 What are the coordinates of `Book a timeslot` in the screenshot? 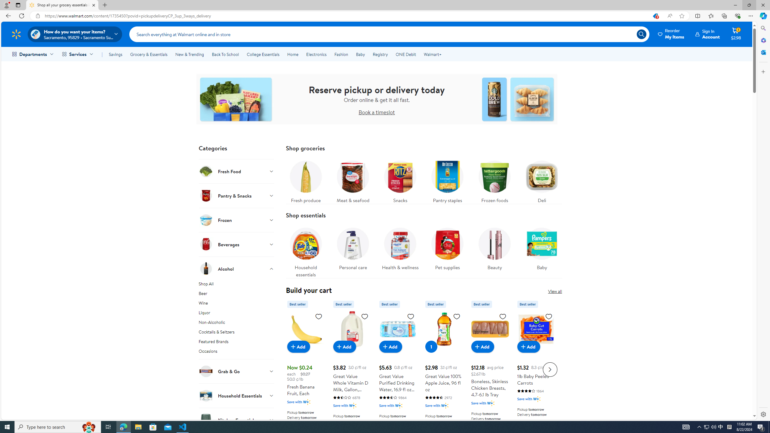 It's located at (377, 112).